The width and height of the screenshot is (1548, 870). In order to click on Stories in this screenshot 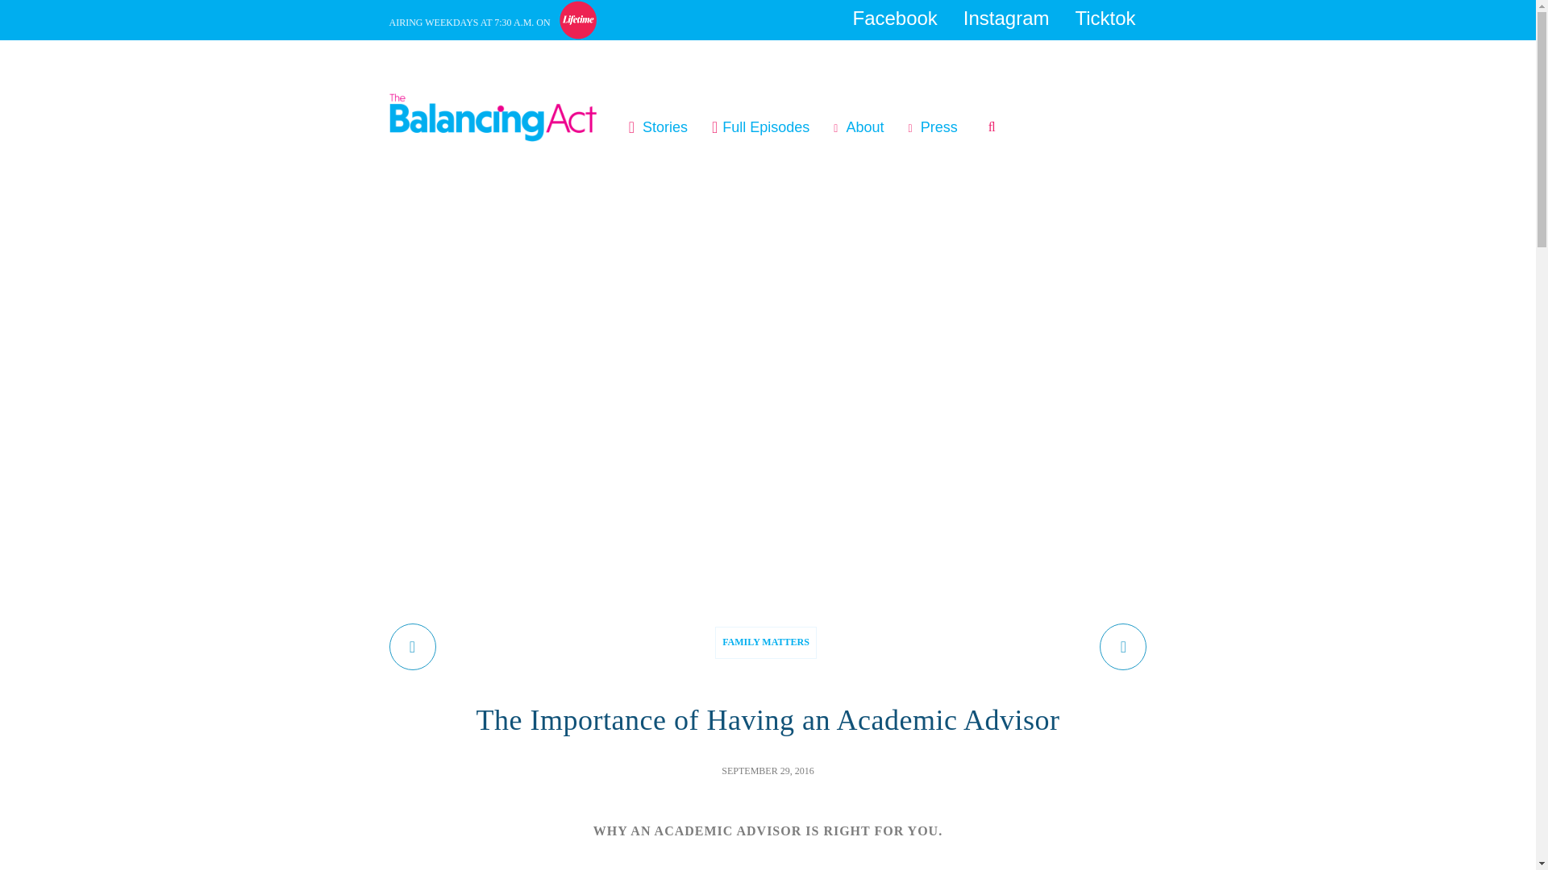, I will do `click(664, 127)`.